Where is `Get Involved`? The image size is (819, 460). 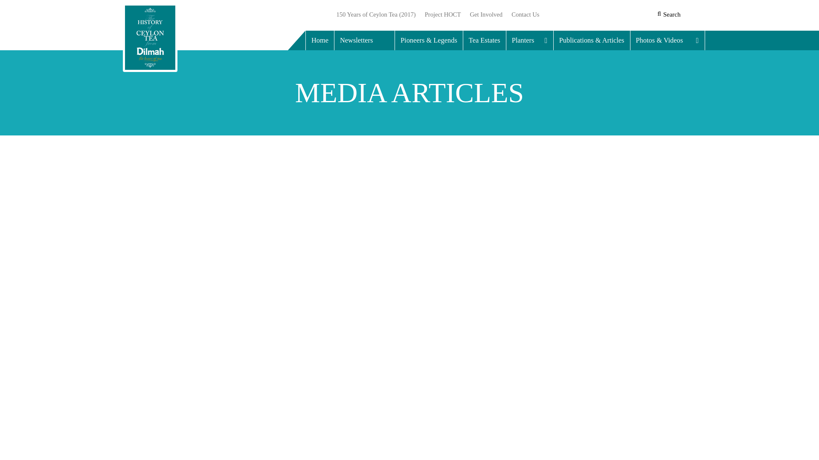
Get Involved is located at coordinates (486, 14).